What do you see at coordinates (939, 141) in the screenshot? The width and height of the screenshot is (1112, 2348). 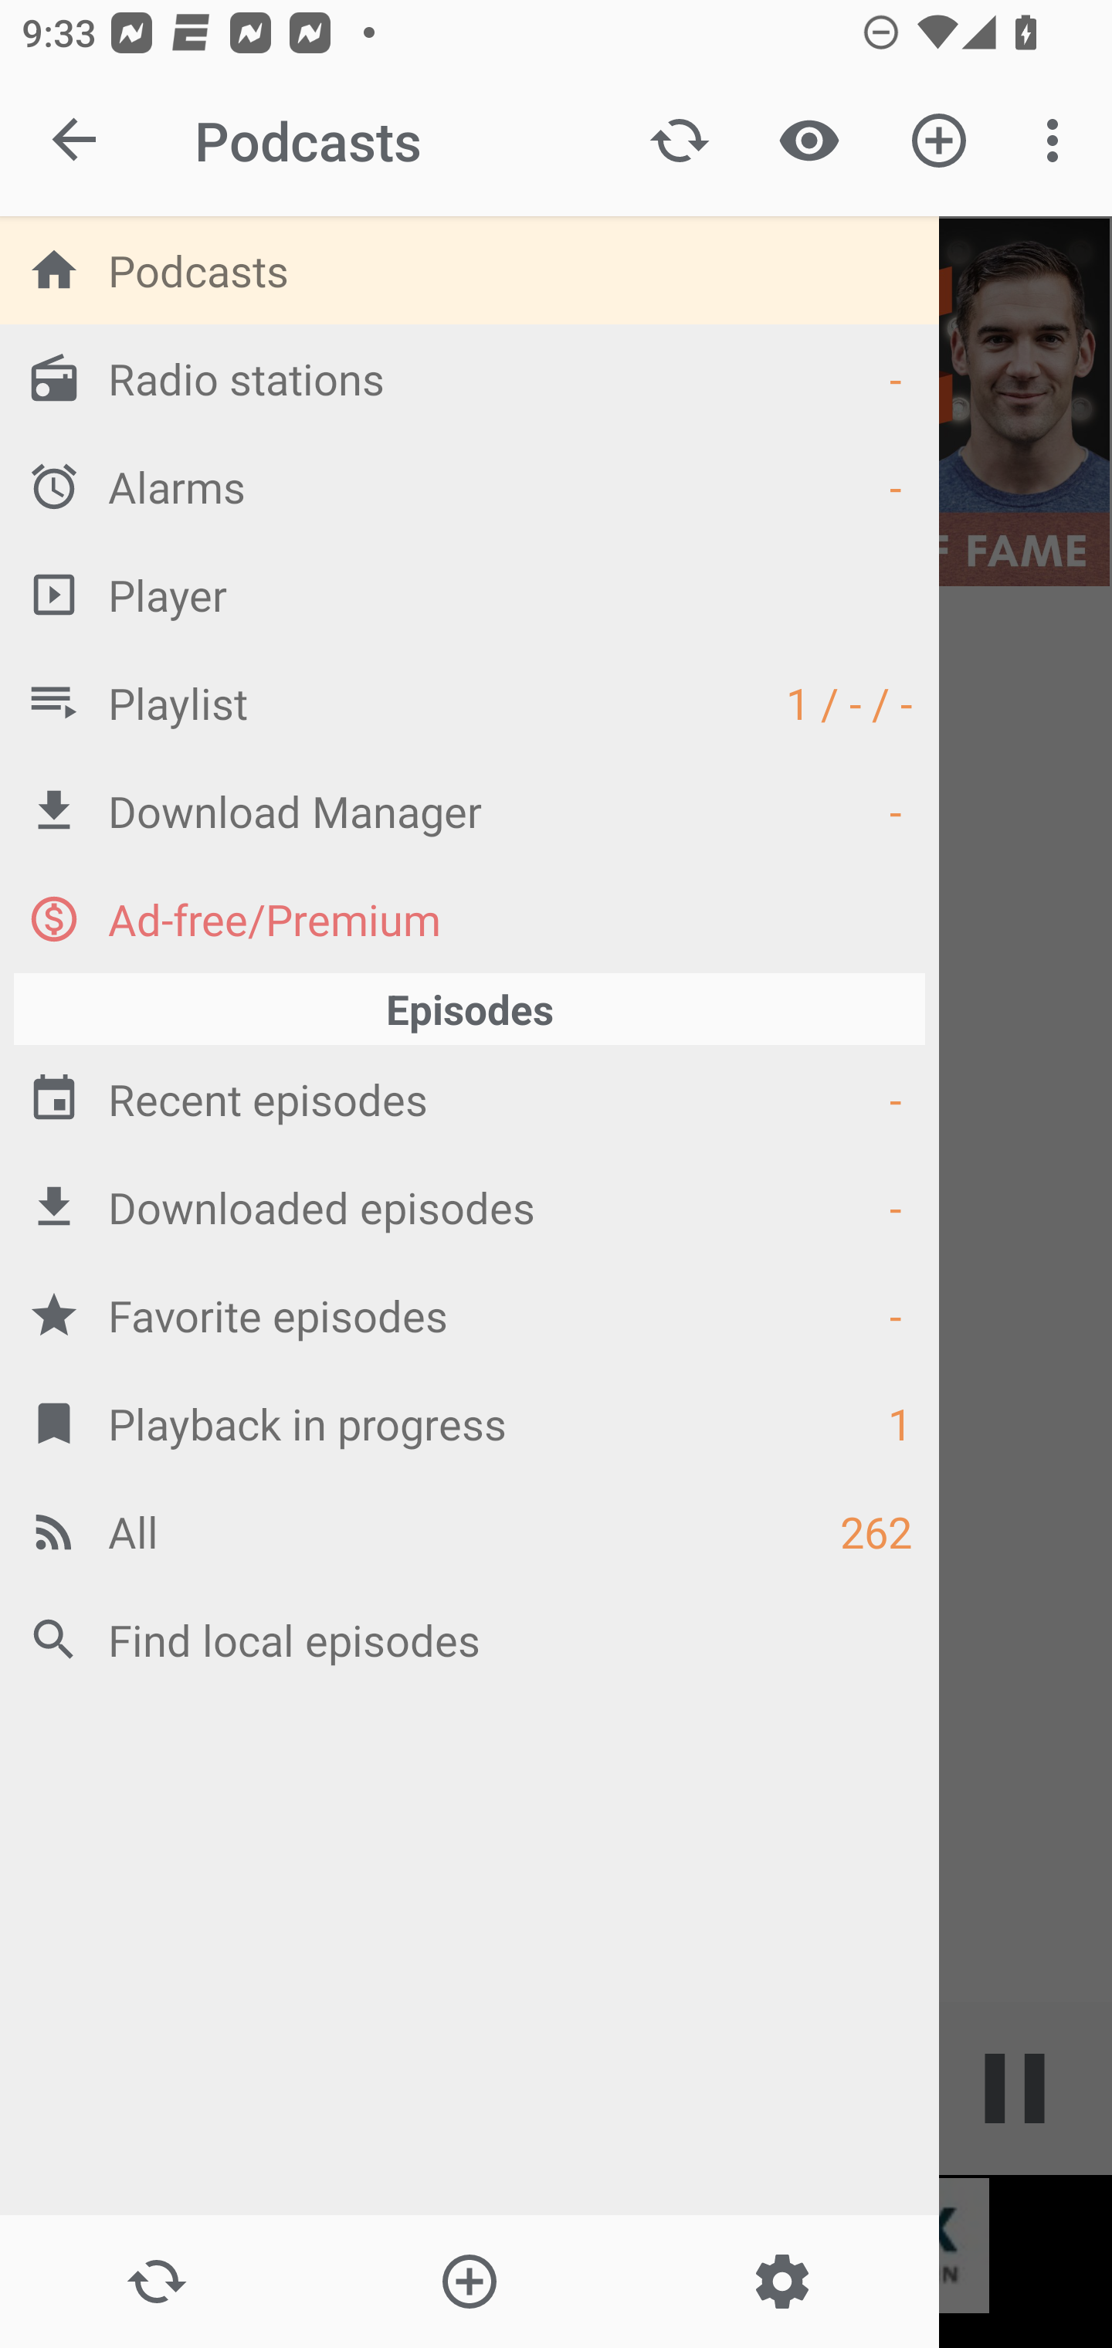 I see `Add new Podcast` at bounding box center [939, 141].